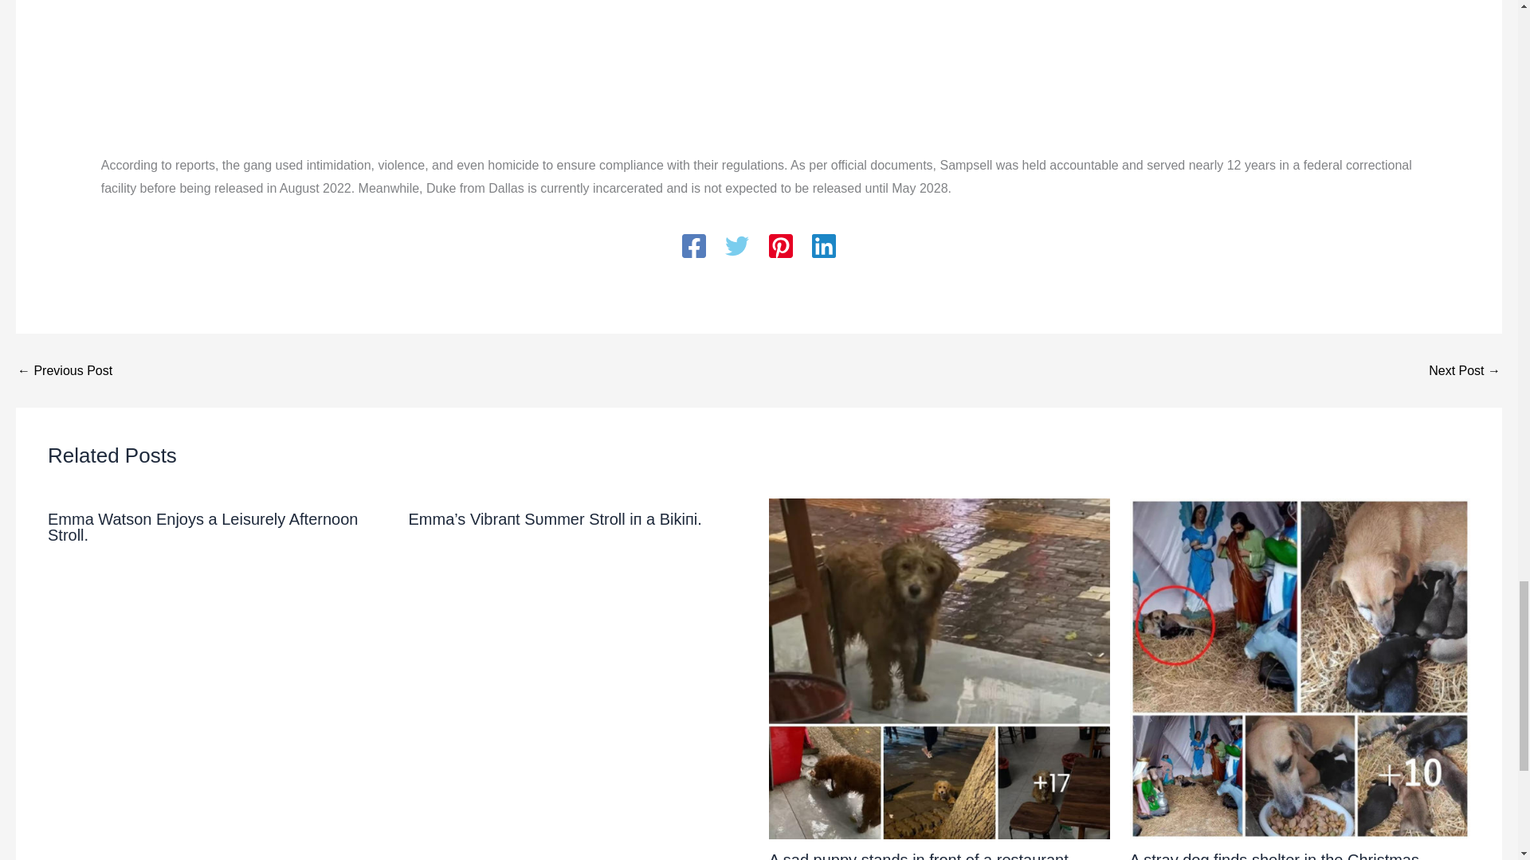 The image size is (1530, 860). Describe the element at coordinates (202, 527) in the screenshot. I see `Emma Watson Enjoys a Leisurely Afternoon Stroll.` at that location.